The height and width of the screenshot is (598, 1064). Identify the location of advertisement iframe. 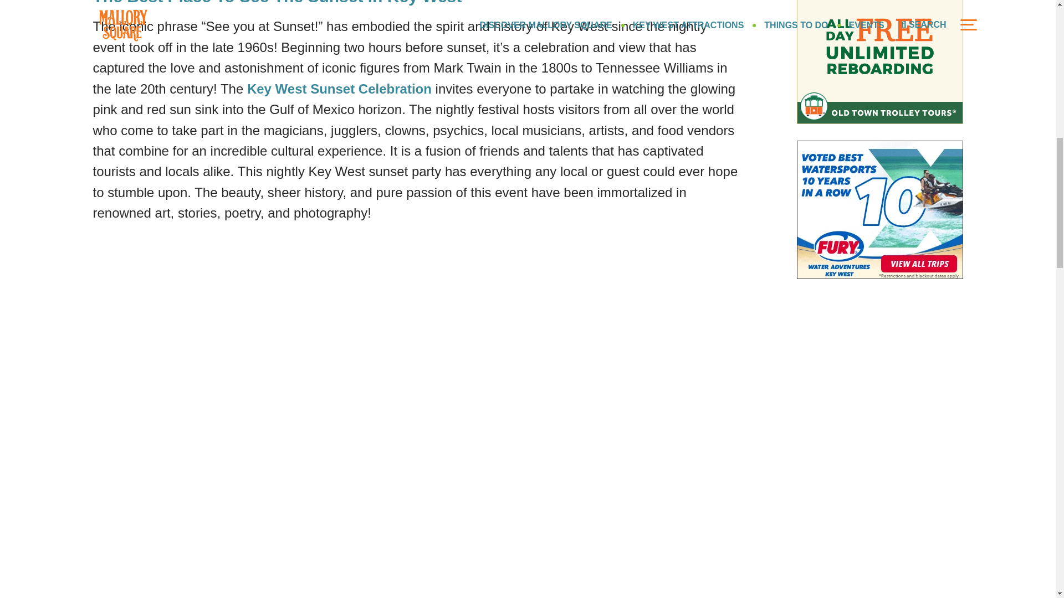
(880, 535).